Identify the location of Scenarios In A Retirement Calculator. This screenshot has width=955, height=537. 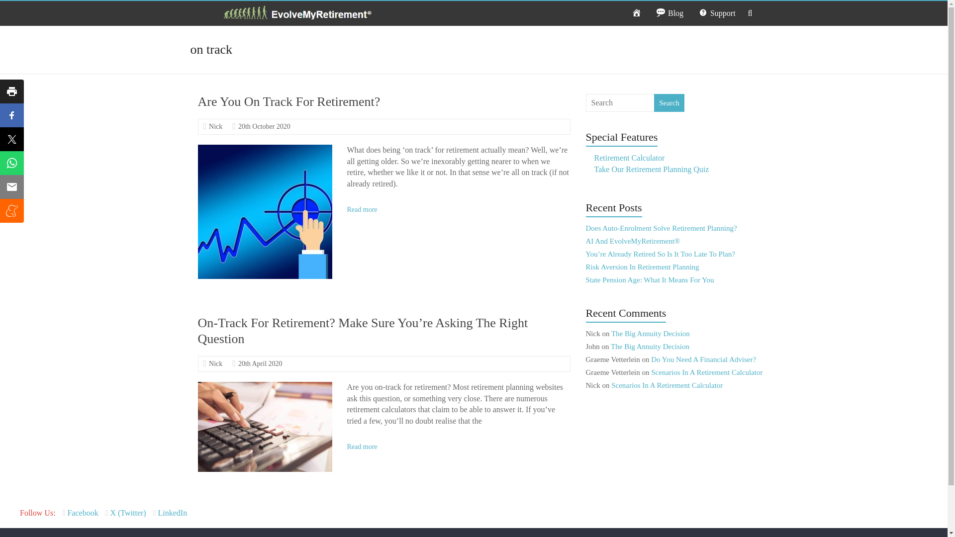
(667, 385).